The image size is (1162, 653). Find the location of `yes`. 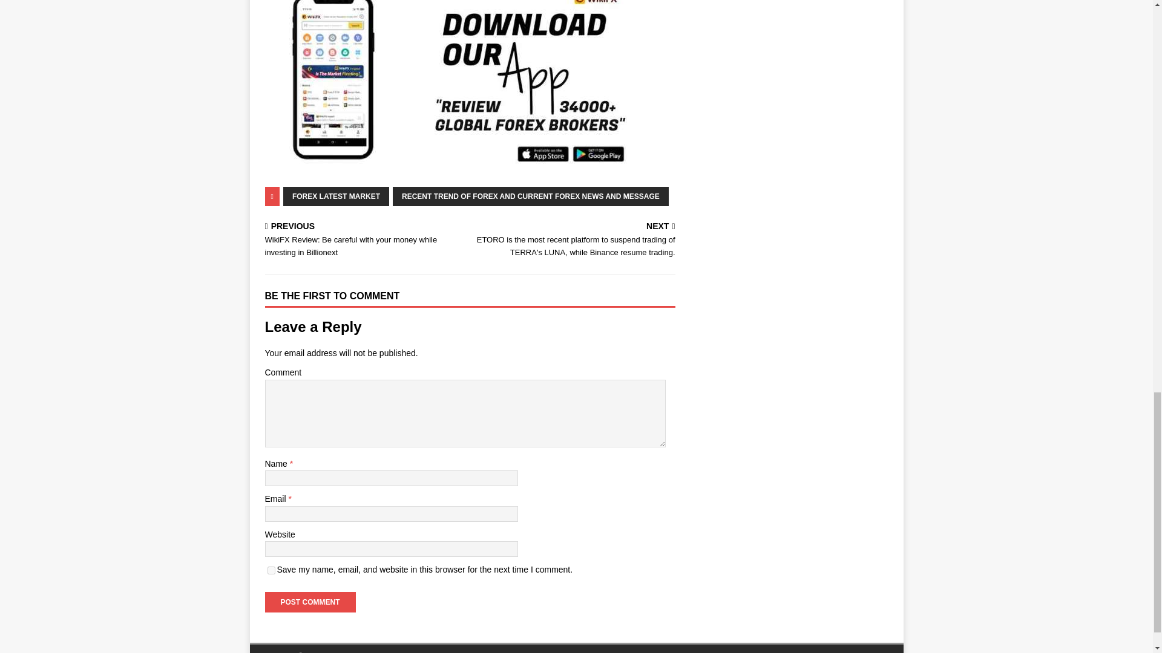

yes is located at coordinates (271, 571).